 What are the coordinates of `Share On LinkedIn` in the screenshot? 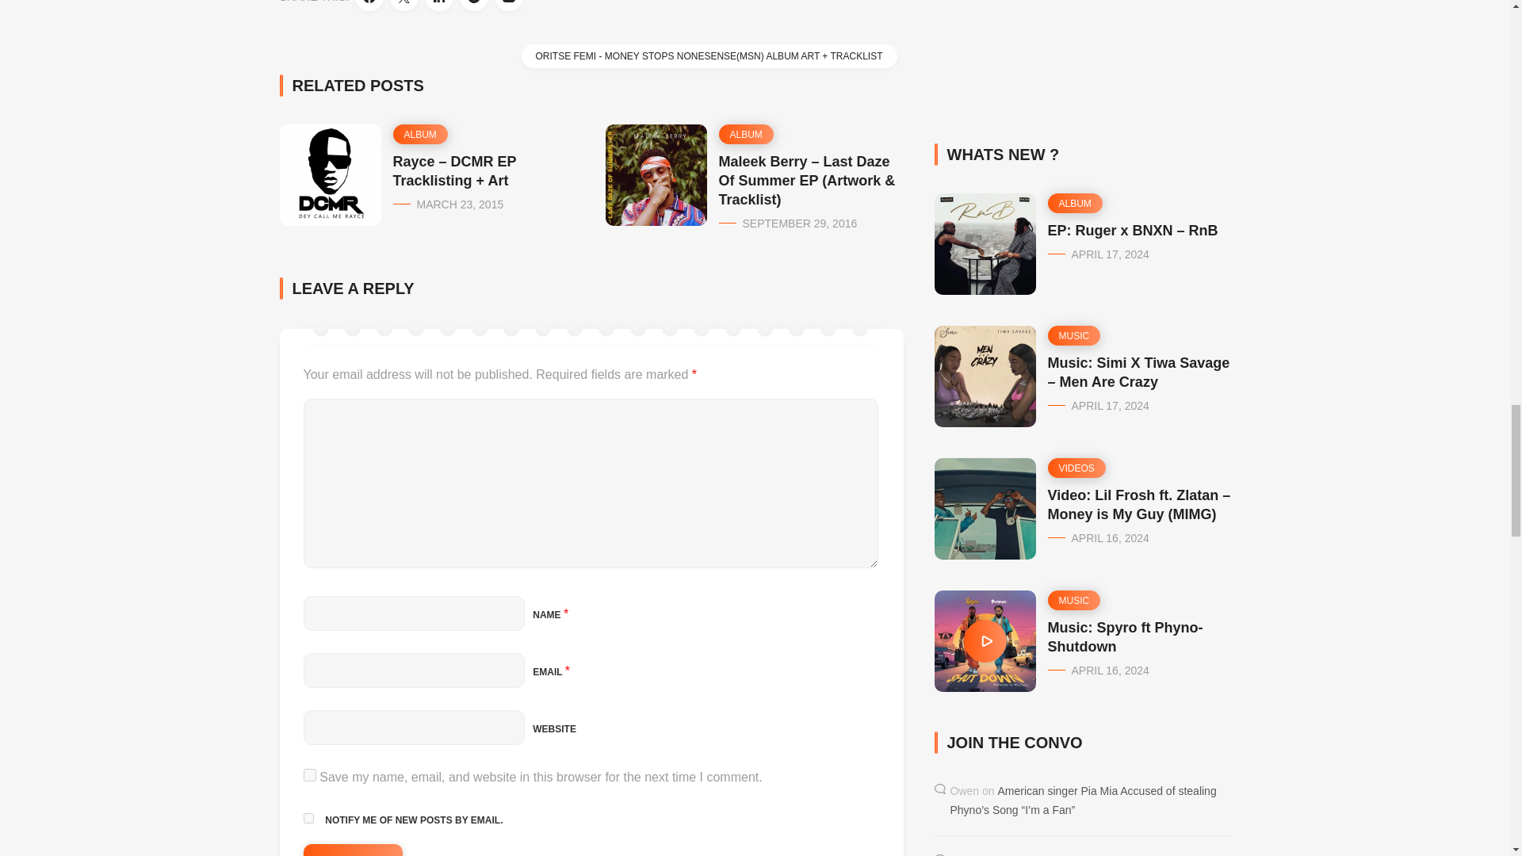 It's located at (439, 6).